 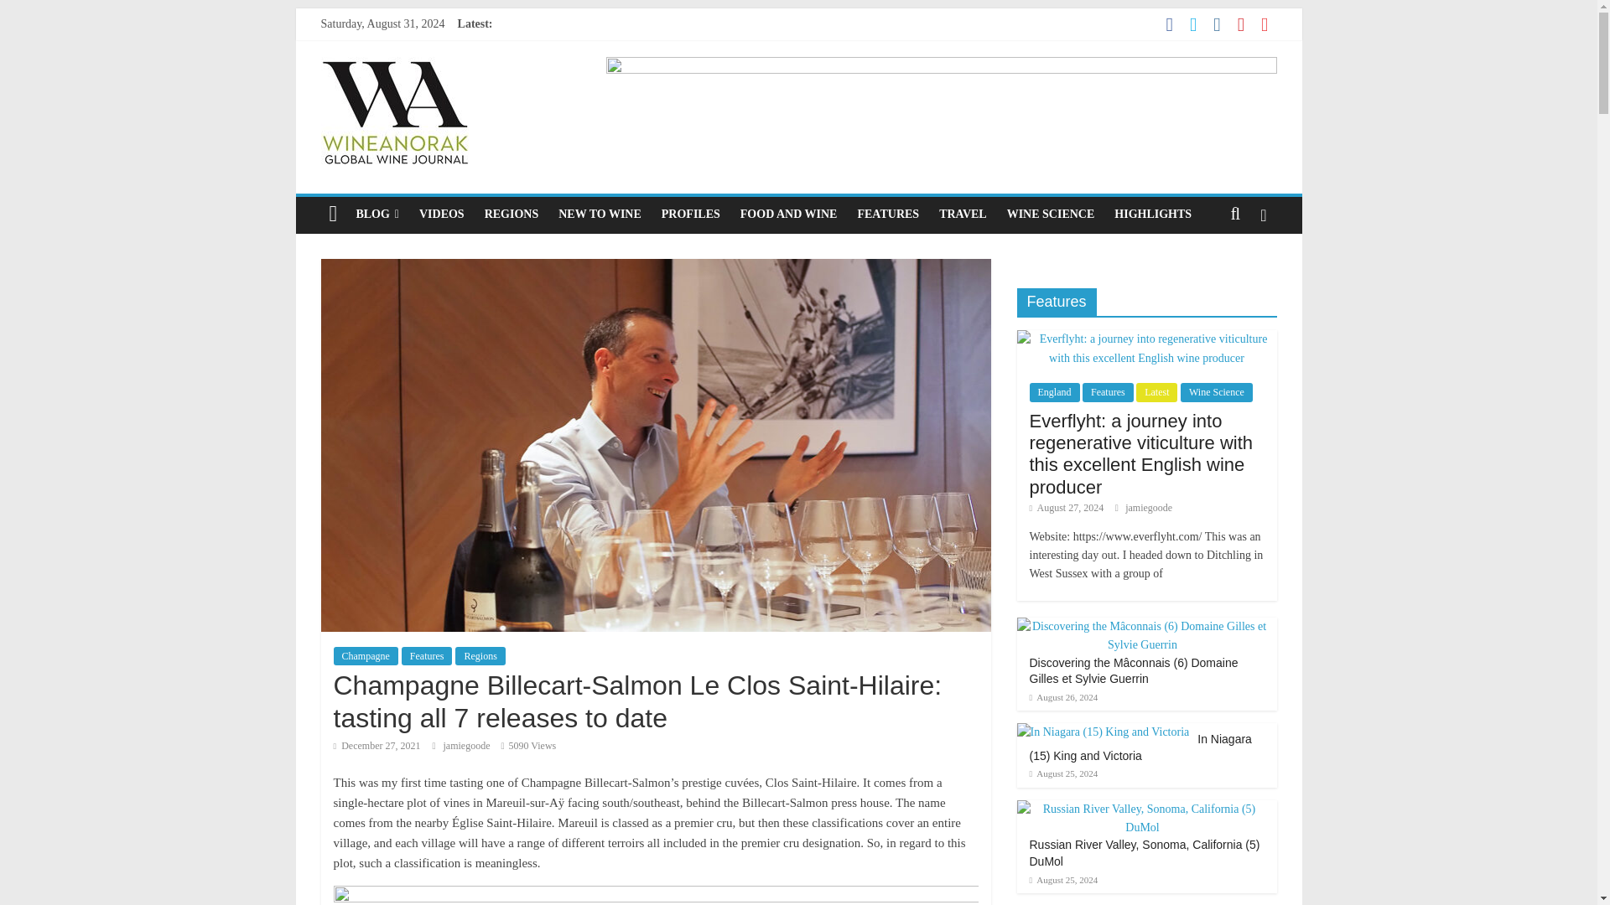 What do you see at coordinates (377, 746) in the screenshot?
I see `4:46 pm` at bounding box center [377, 746].